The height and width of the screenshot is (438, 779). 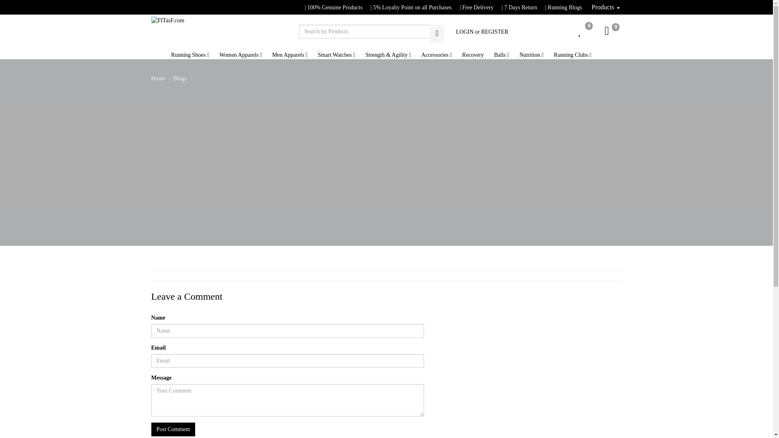 I want to click on Products, so click(x=605, y=7).